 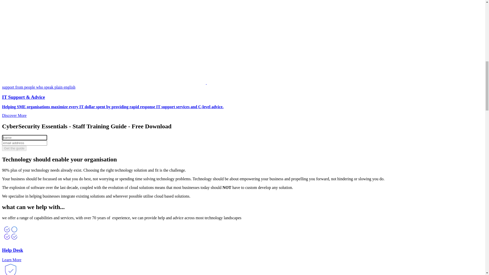 I want to click on Home, so click(x=17, y=44).